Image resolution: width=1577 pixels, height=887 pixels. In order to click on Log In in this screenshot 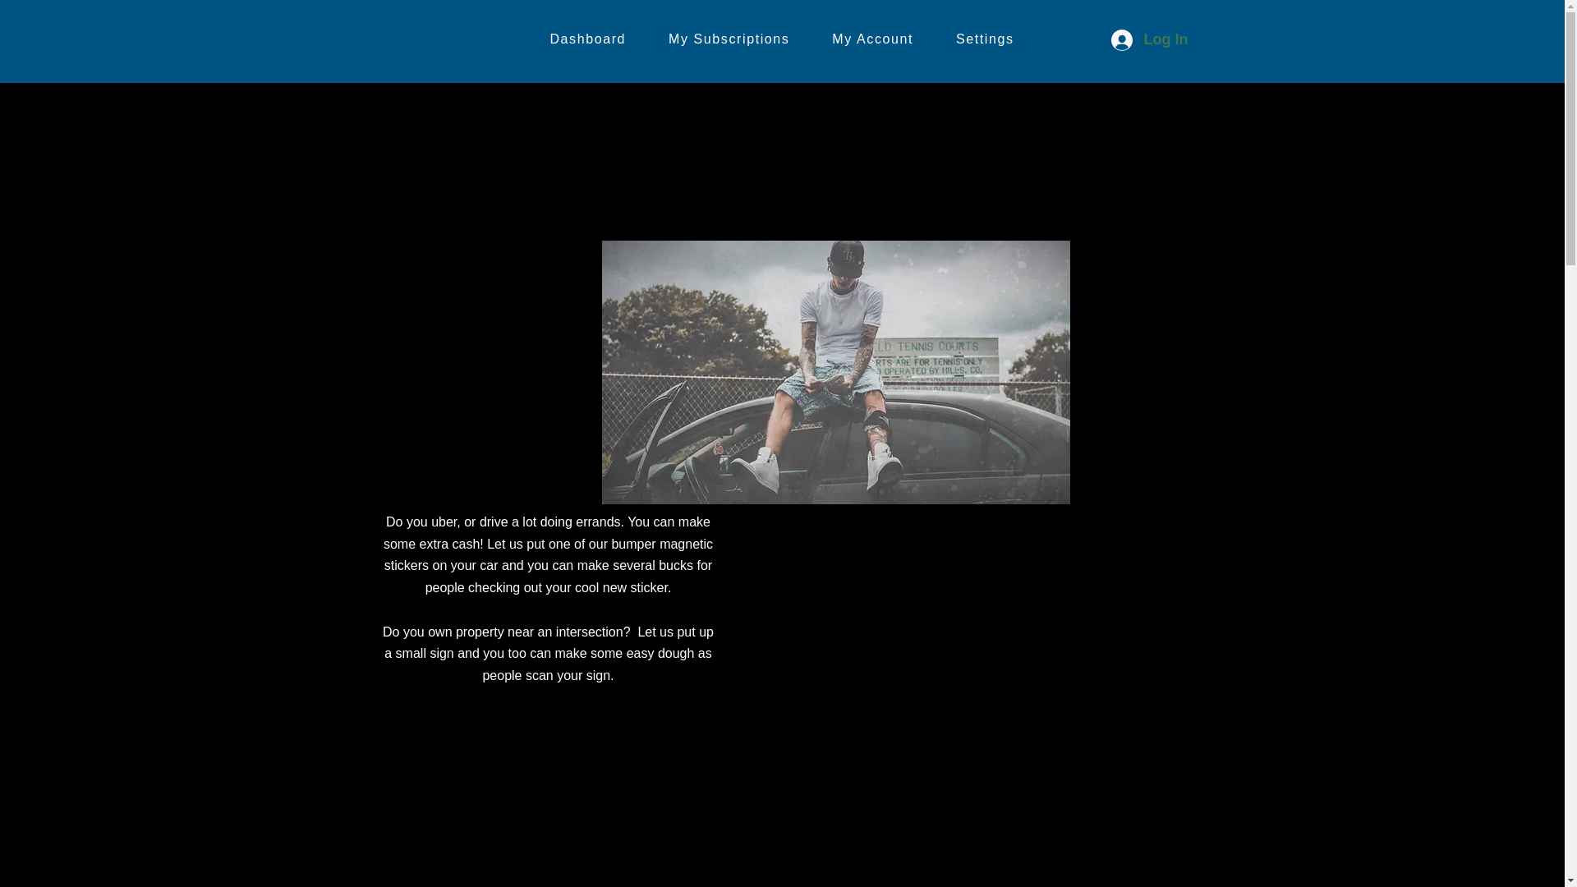, I will do `click(872, 39)`.